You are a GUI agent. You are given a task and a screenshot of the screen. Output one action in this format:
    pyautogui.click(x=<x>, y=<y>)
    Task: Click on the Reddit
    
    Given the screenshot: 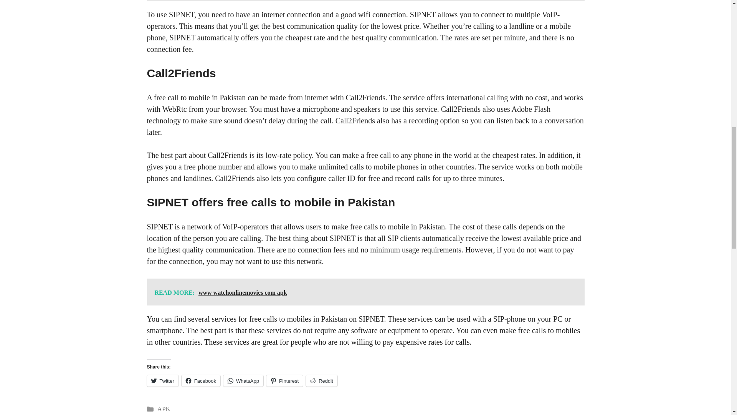 What is the action you would take?
    pyautogui.click(x=322, y=380)
    